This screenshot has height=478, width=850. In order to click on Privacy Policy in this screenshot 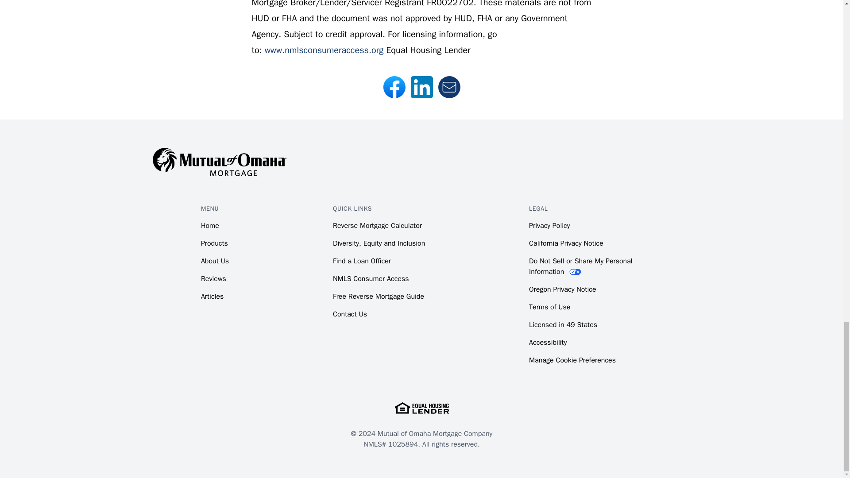, I will do `click(549, 226)`.